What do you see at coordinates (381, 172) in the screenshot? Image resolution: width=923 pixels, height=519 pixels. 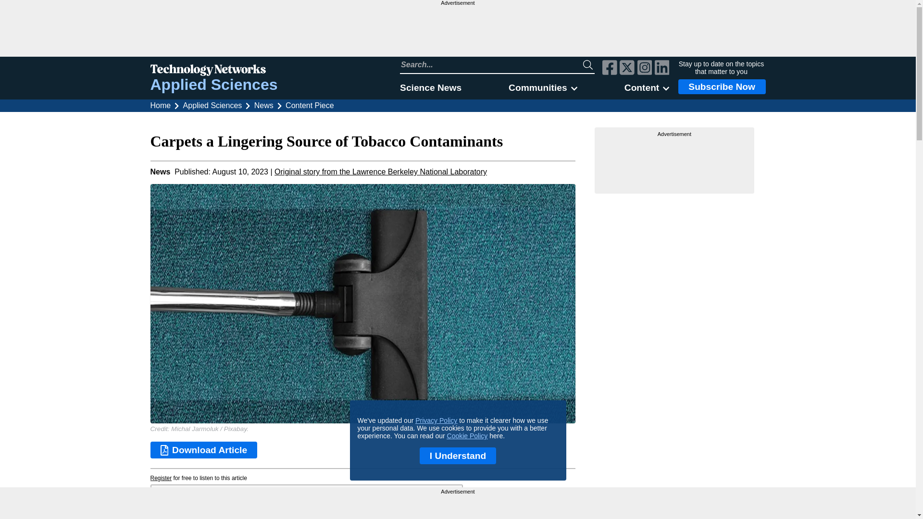 I see `Click here to visit the original source for this content.` at bounding box center [381, 172].